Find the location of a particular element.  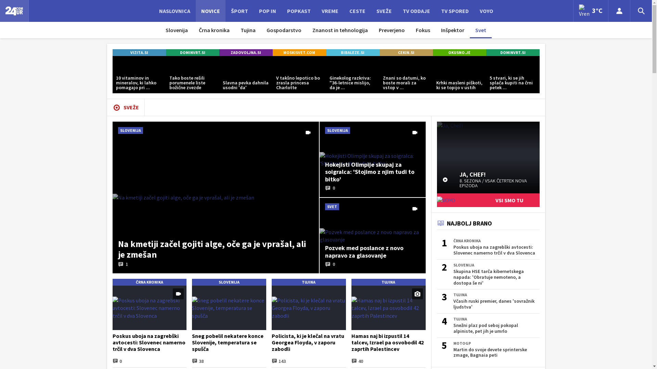

Tujina is located at coordinates (248, 30).